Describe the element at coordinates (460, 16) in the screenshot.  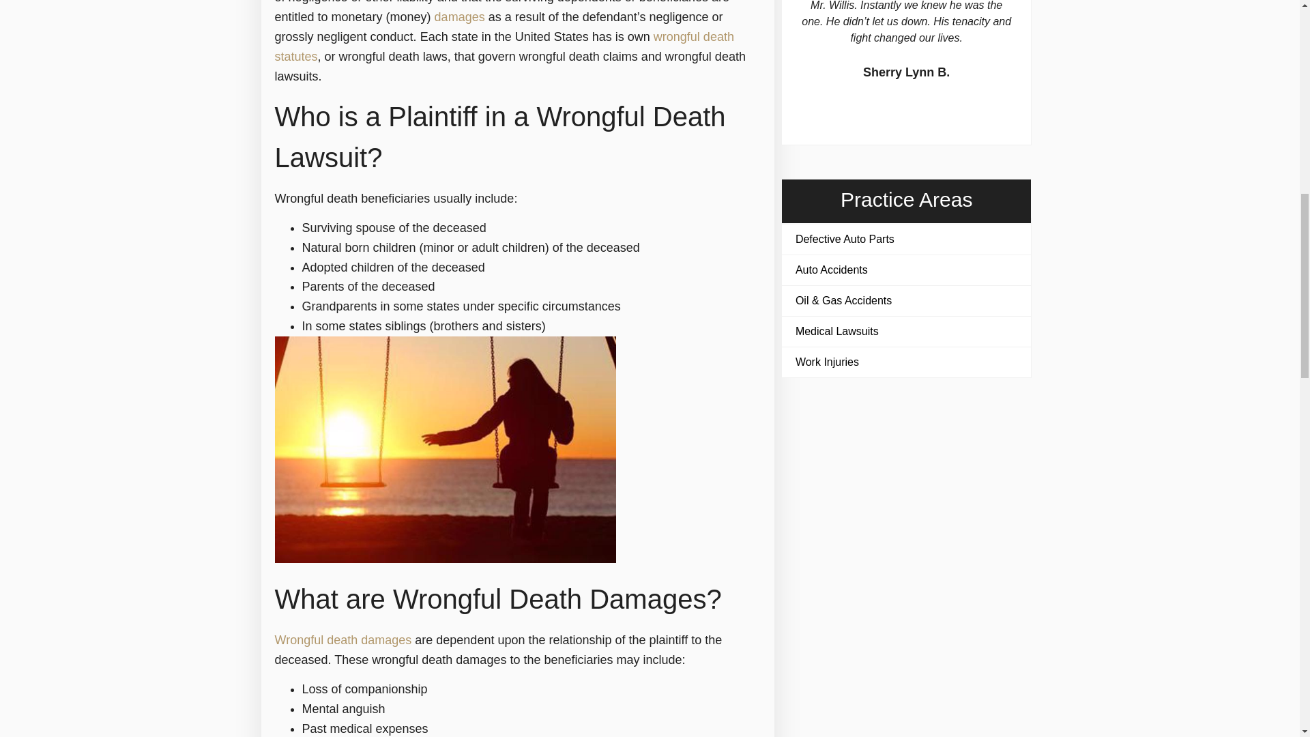
I see `damages` at that location.